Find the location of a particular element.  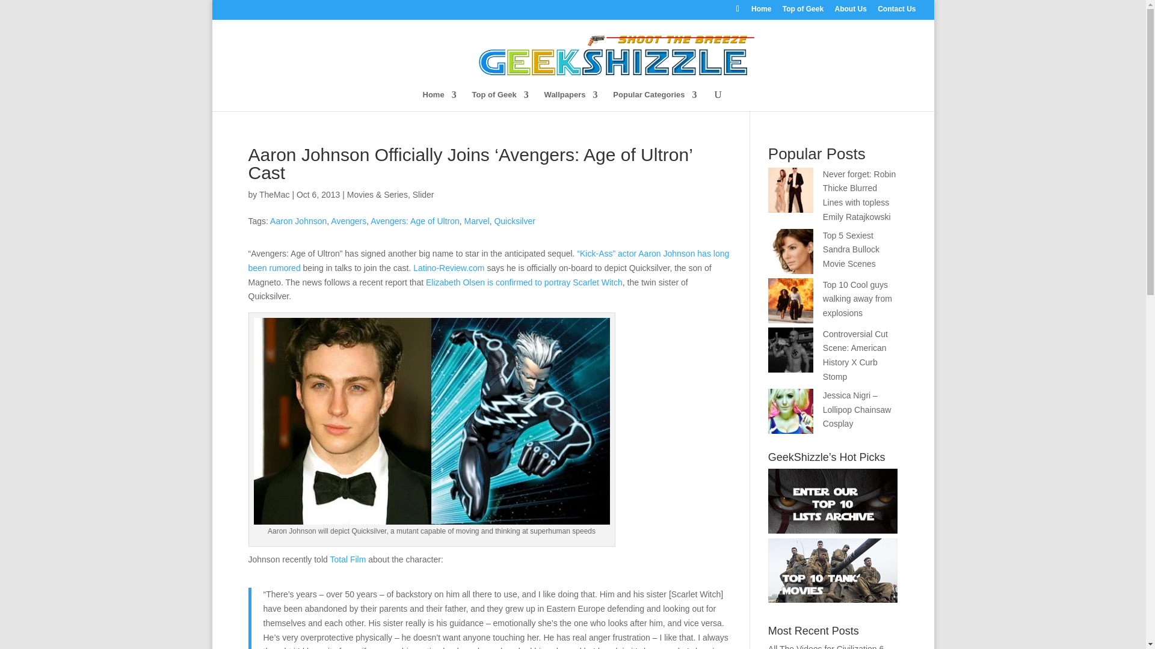

TheMac is located at coordinates (274, 195).